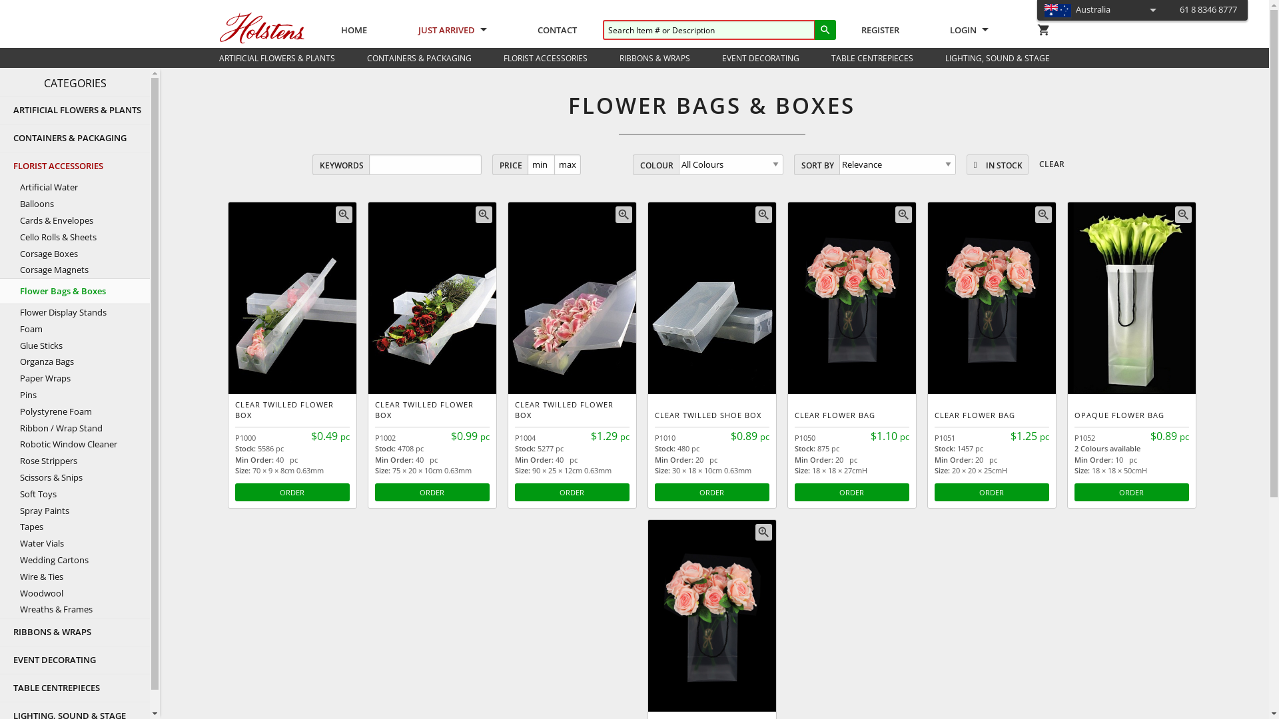  Describe the element at coordinates (75, 378) in the screenshot. I see `Paper Wraps` at that location.